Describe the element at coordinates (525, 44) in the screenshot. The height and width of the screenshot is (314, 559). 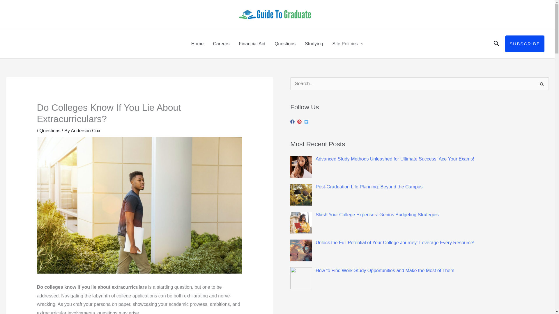
I see `SUBSCRIBE` at that location.